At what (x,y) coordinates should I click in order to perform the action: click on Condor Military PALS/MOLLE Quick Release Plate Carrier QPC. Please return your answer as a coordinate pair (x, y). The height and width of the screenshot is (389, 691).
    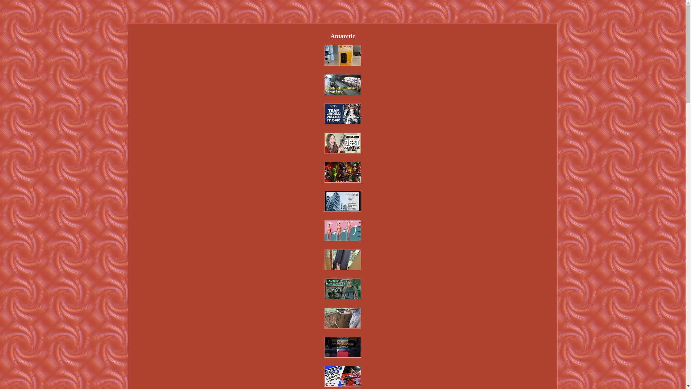
    Looking at the image, I should click on (343, 289).